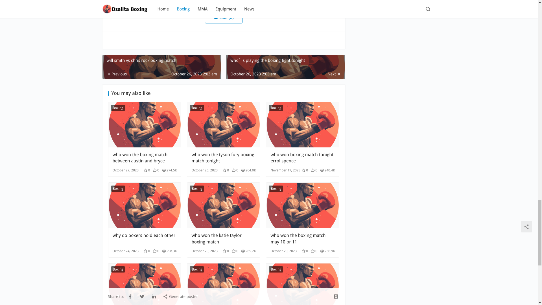  What do you see at coordinates (118, 189) in the screenshot?
I see `Boxing` at bounding box center [118, 189].